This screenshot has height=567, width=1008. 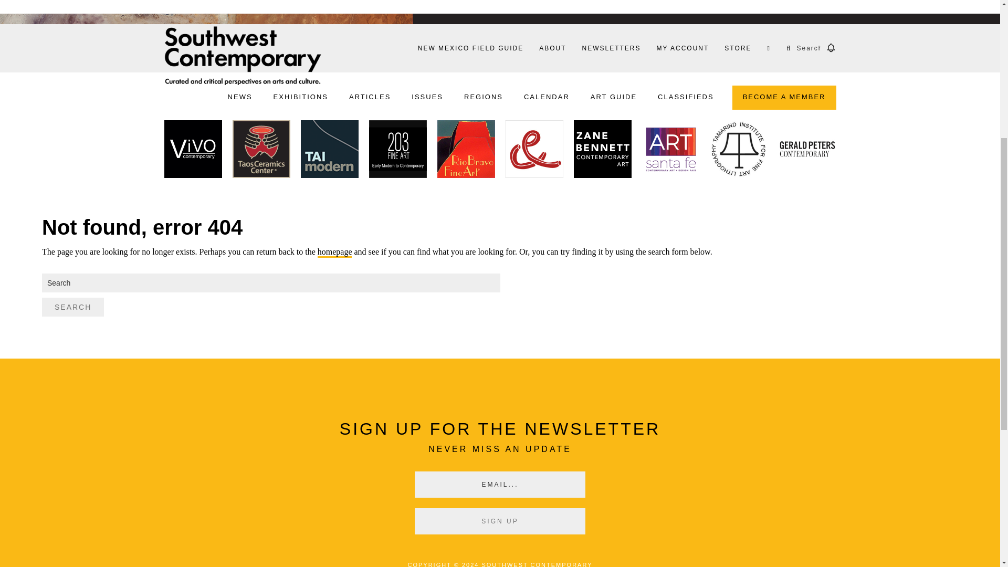 I want to click on STORE, so click(x=738, y=48).